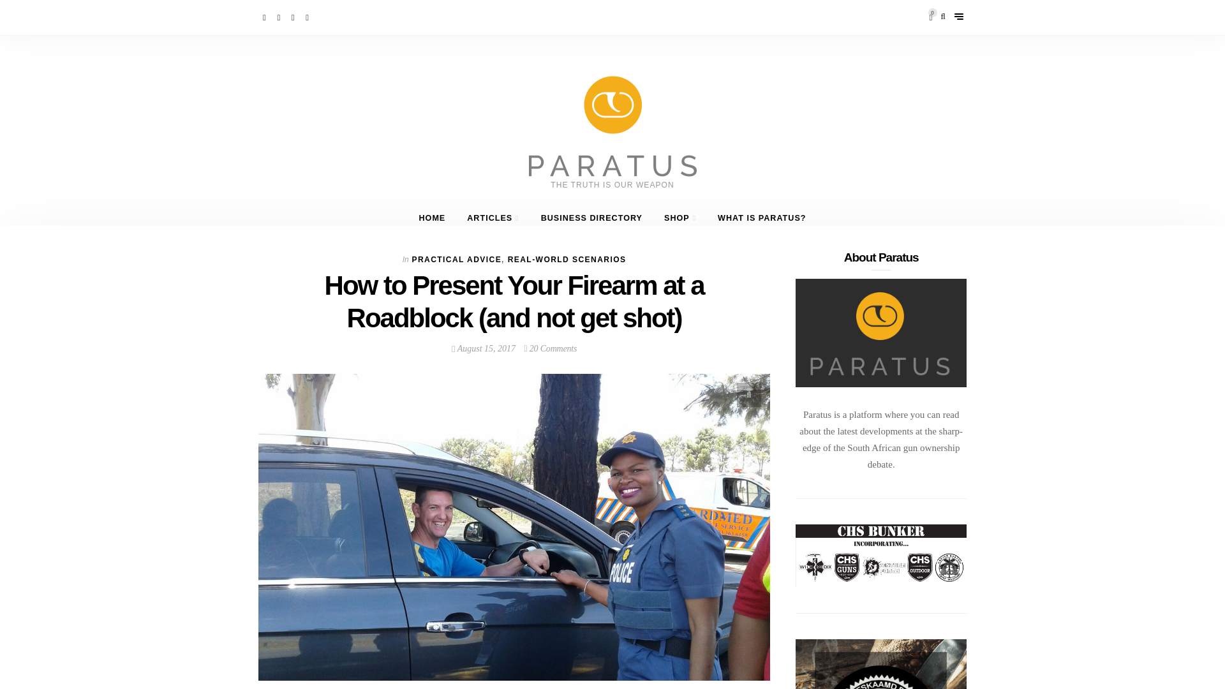 This screenshot has width=1225, height=689. What do you see at coordinates (493, 218) in the screenshot?
I see `ARTICLES` at bounding box center [493, 218].